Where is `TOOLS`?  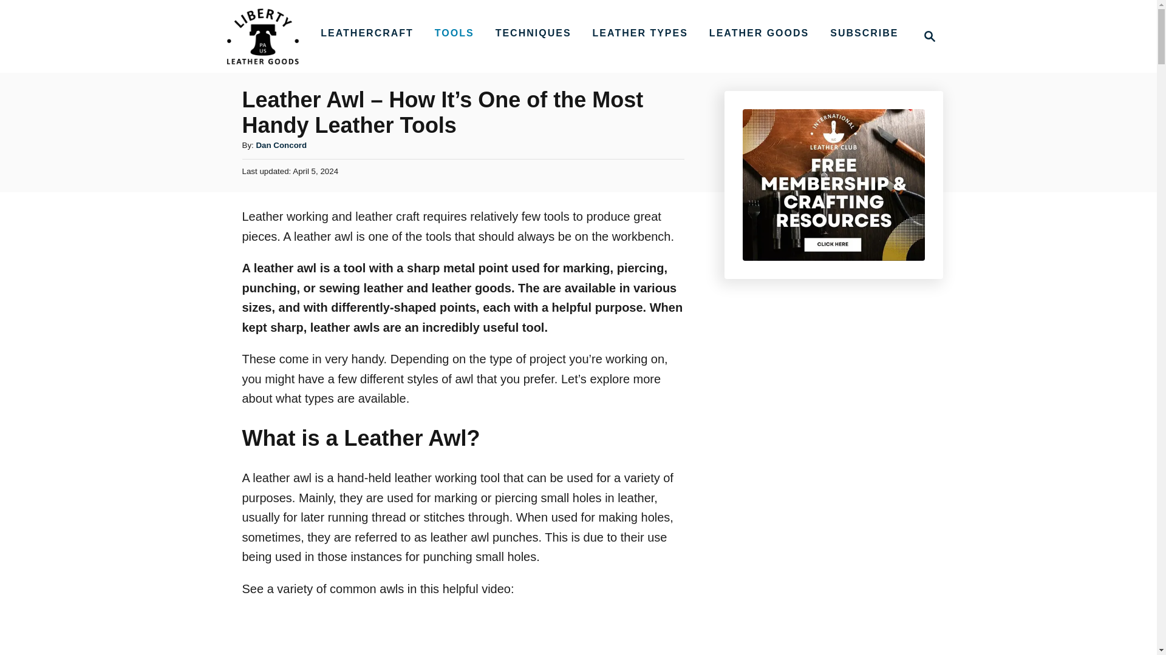 TOOLS is located at coordinates (454, 33).